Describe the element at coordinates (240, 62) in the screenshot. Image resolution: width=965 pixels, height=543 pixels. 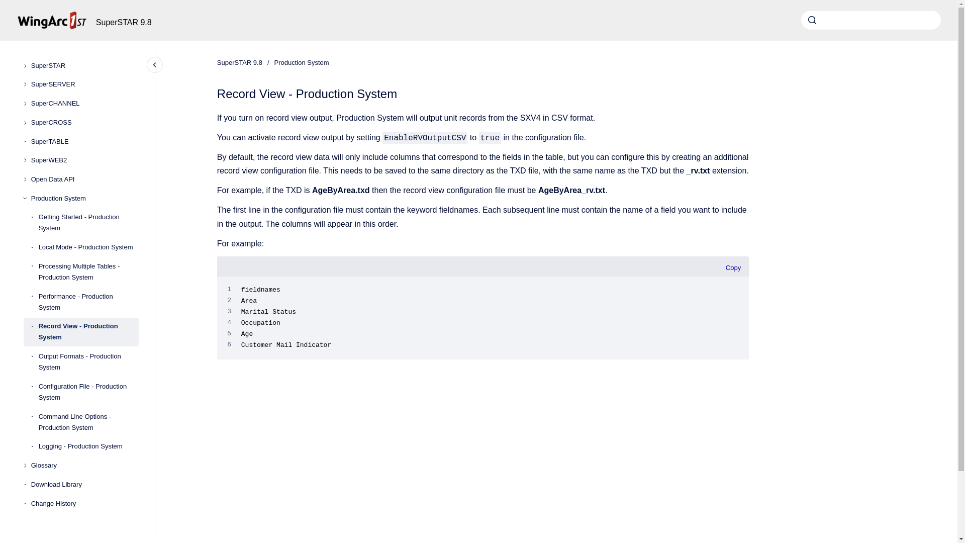
I see `SuperSTAR 9.8` at that location.